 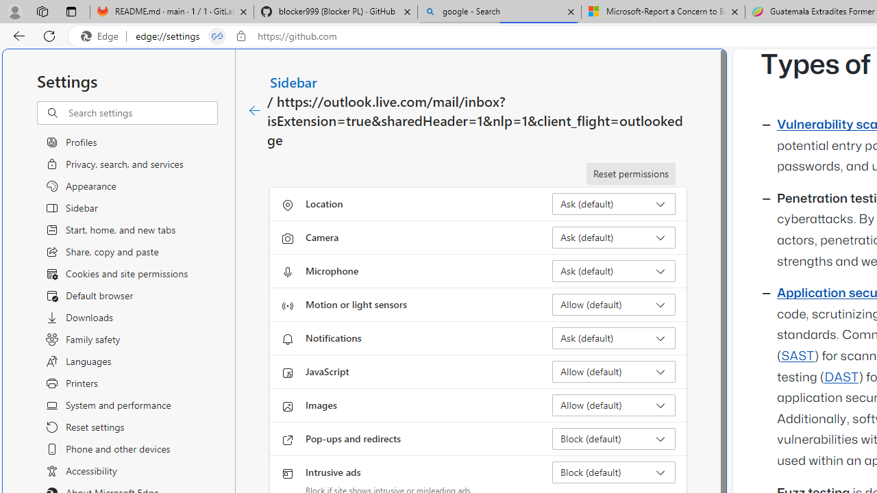 What do you see at coordinates (217, 36) in the screenshot?
I see `Tabs in split screen` at bounding box center [217, 36].